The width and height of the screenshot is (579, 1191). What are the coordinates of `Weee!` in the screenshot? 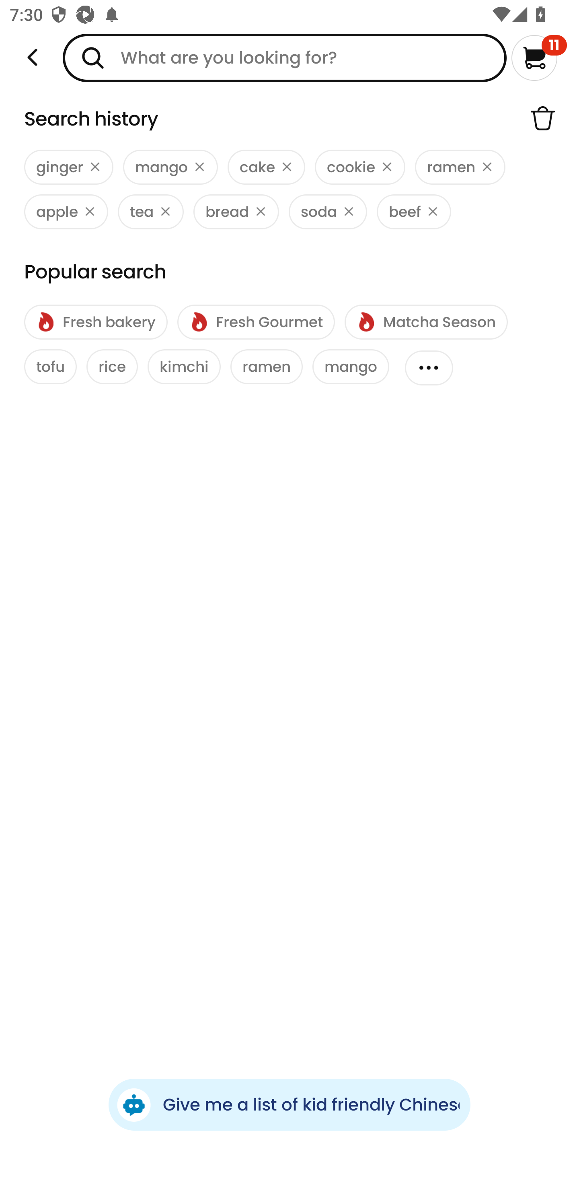 It's located at (33, 58).